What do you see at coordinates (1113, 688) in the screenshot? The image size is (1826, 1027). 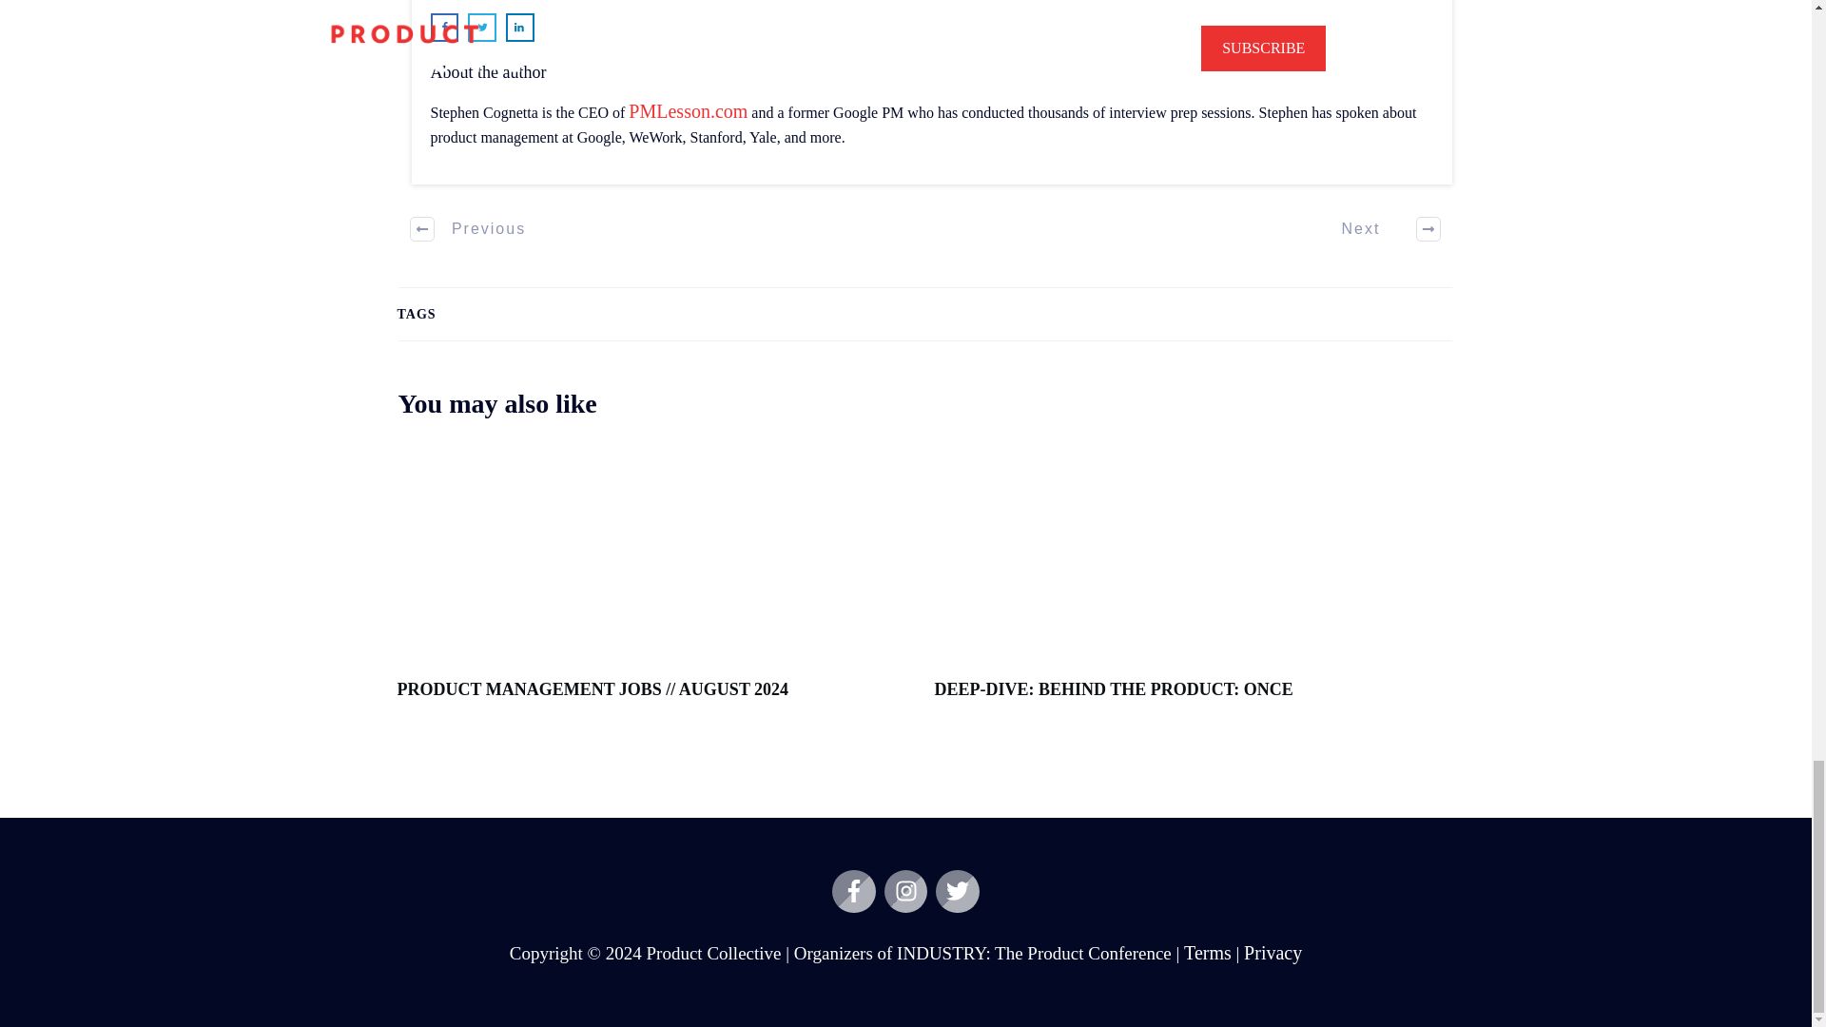 I see `Deep-Dive: Behind the Product: Once` at bounding box center [1113, 688].